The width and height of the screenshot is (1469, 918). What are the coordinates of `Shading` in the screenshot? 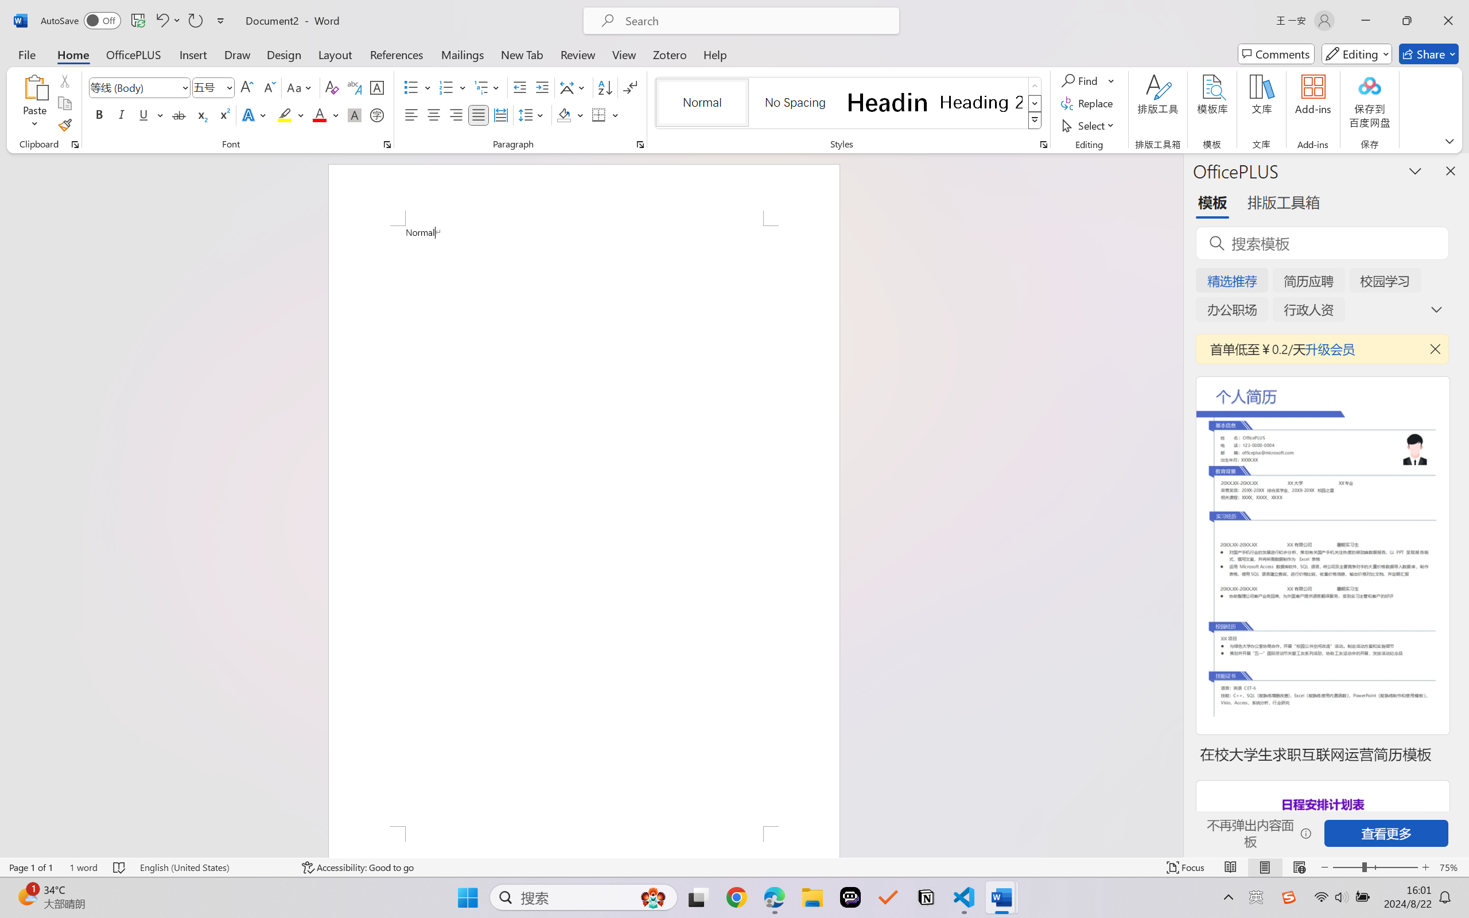 It's located at (570, 115).